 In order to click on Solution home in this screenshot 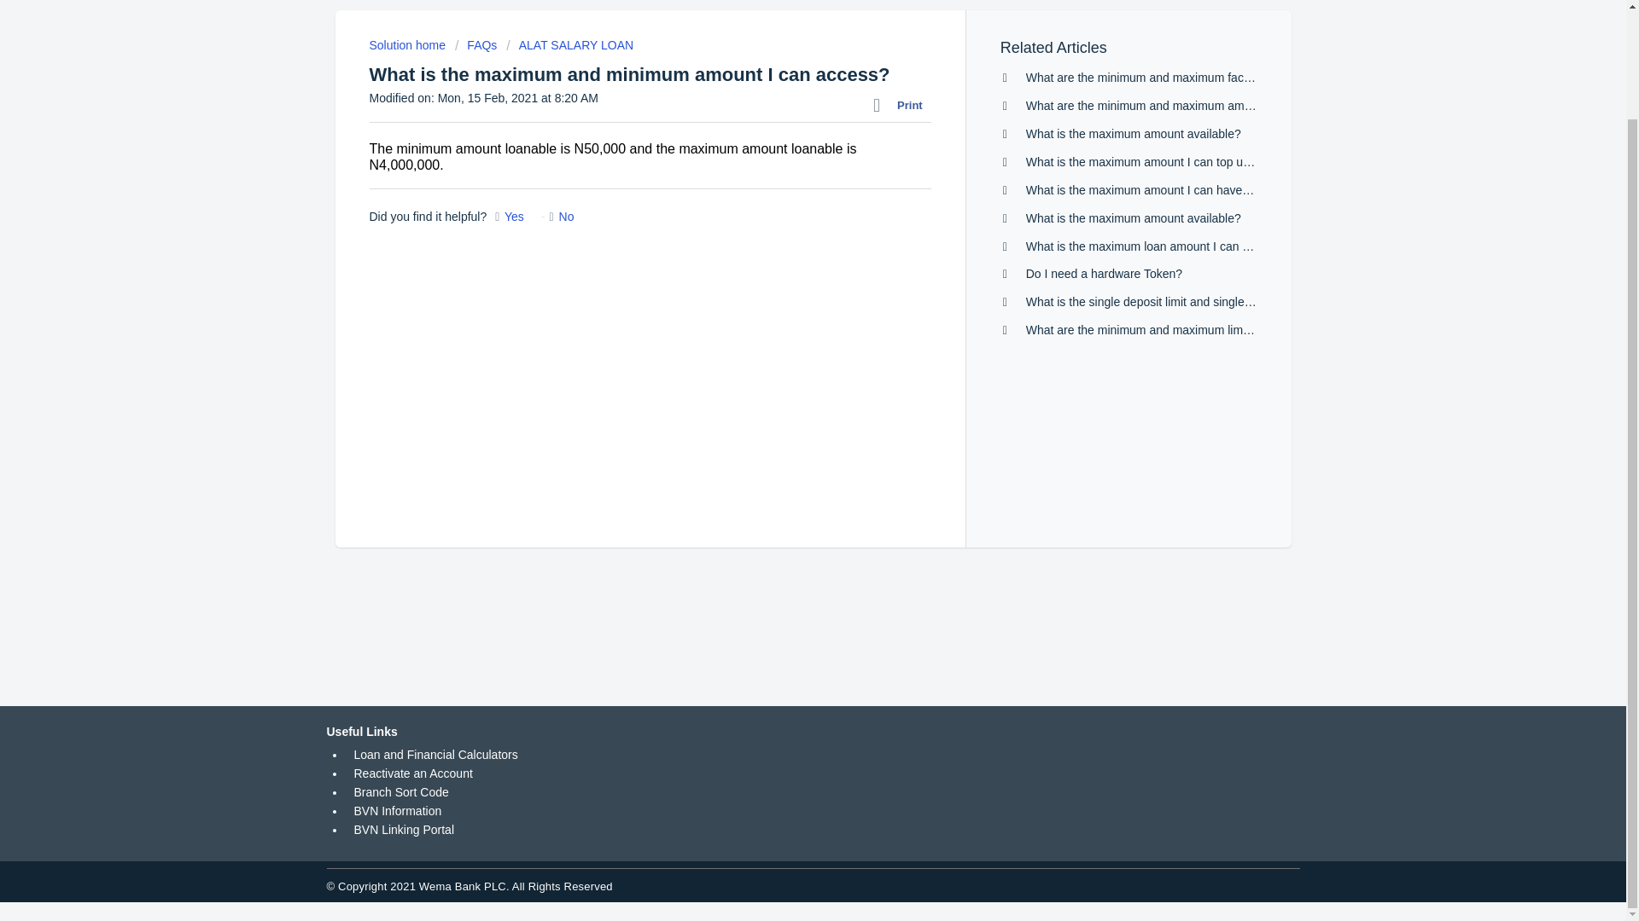, I will do `click(408, 44)`.